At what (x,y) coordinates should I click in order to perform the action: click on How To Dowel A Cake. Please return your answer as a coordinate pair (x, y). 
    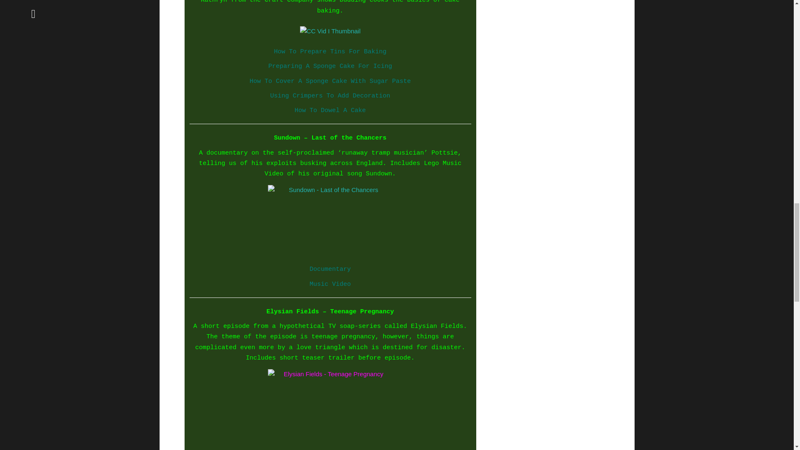
    Looking at the image, I should click on (330, 110).